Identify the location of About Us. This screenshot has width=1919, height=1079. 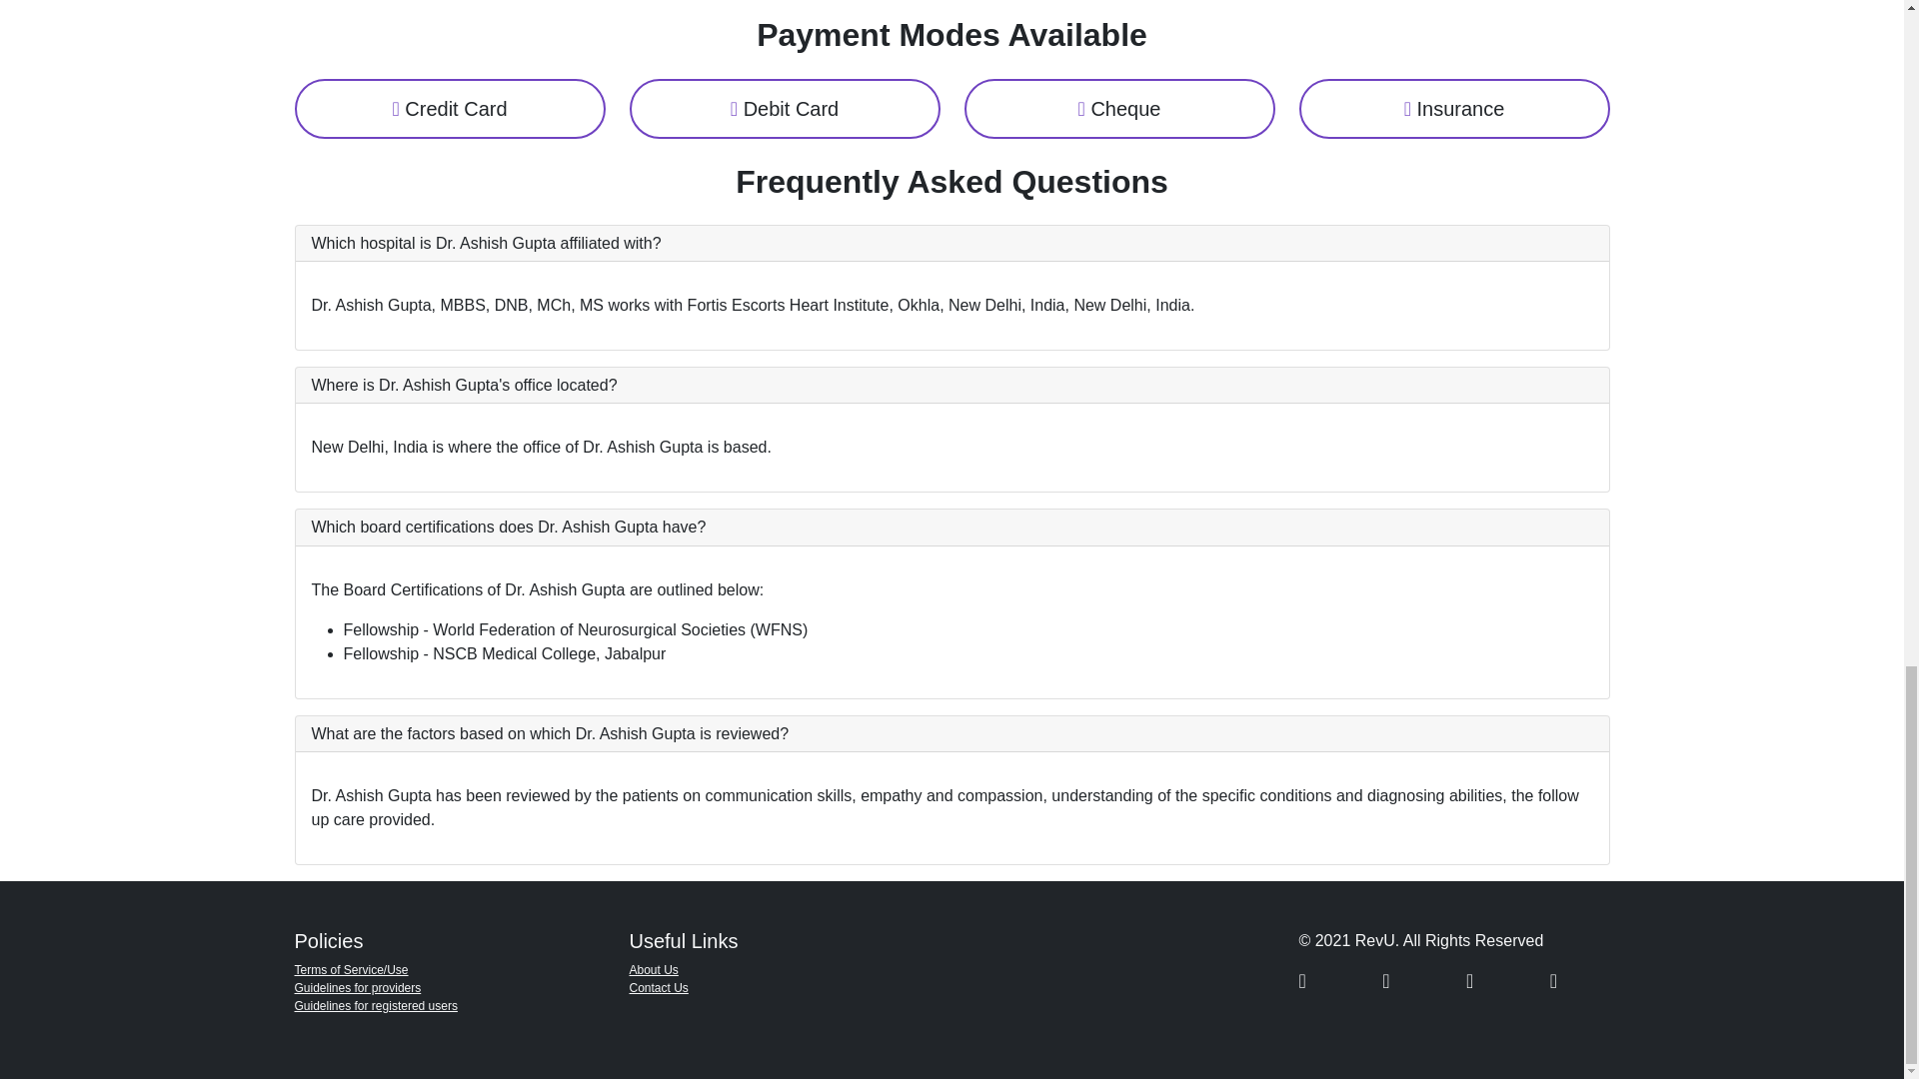
(654, 970).